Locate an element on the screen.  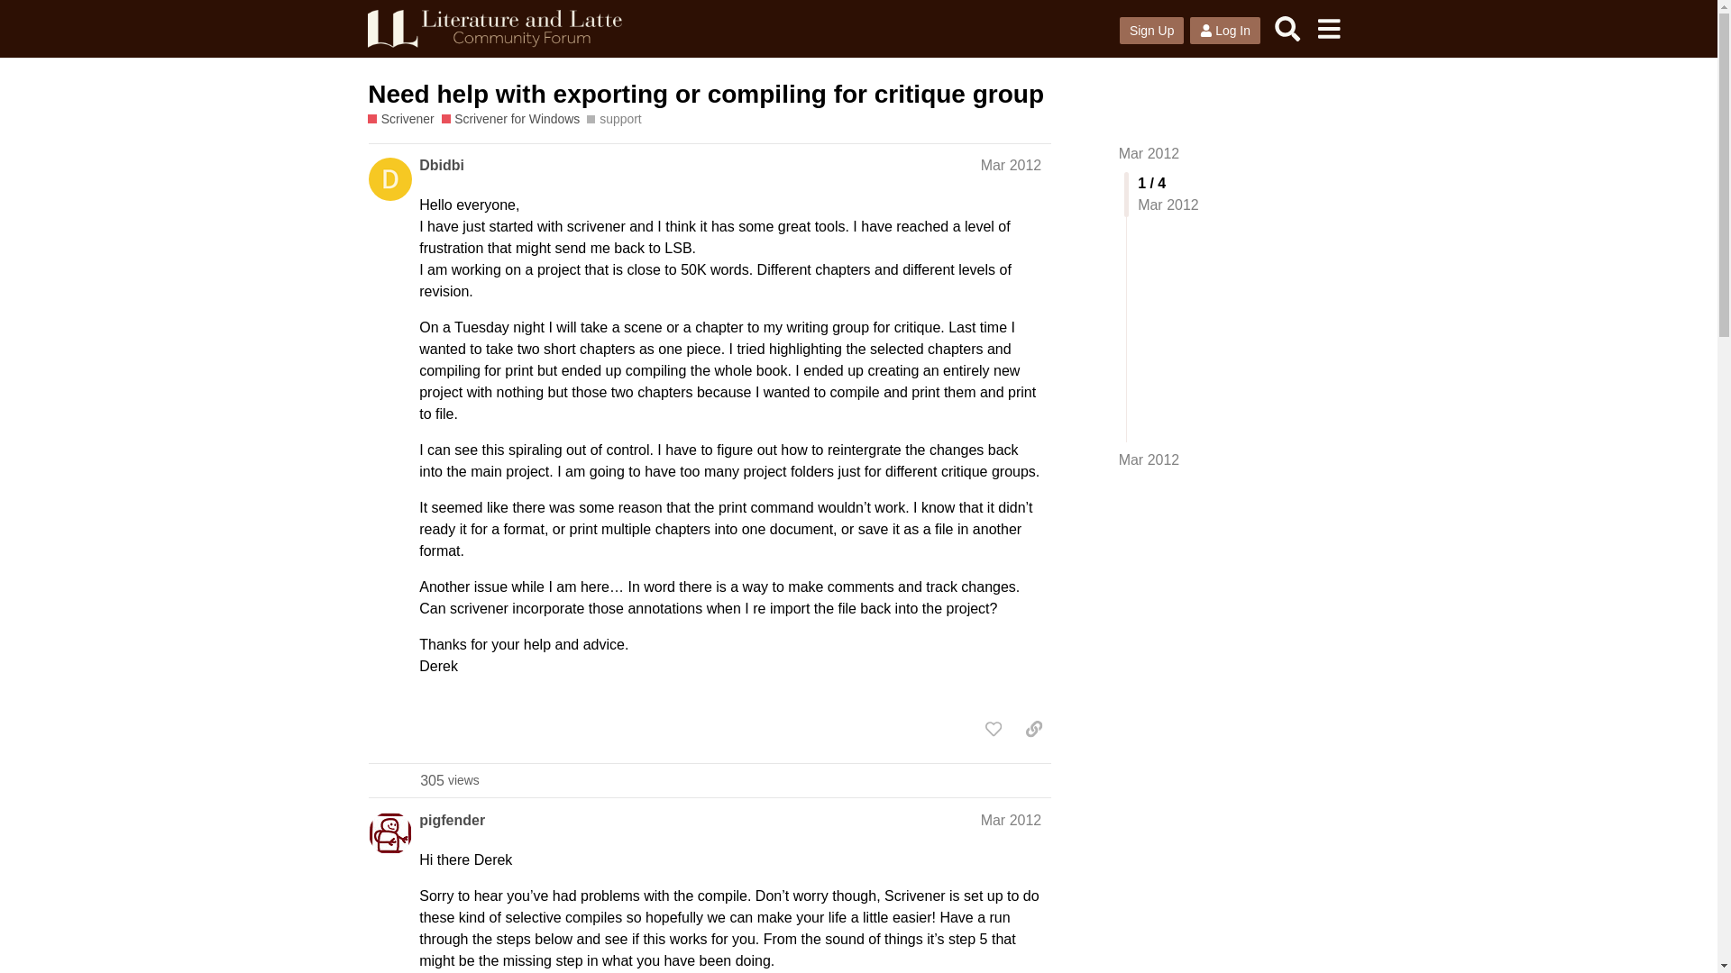
Jump to the last post is located at coordinates (1149, 459).